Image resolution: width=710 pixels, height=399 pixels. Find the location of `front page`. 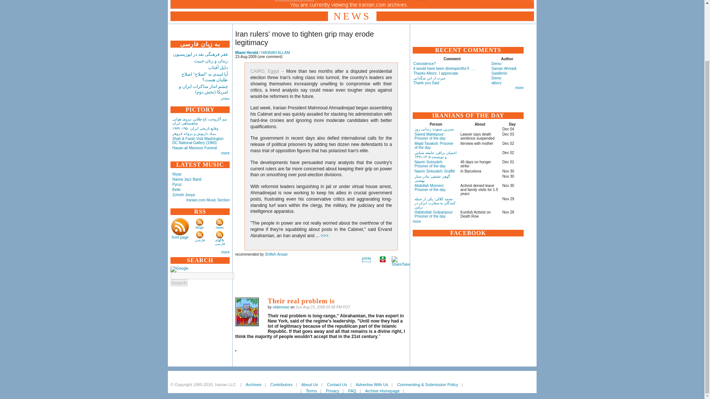

front page is located at coordinates (180, 237).